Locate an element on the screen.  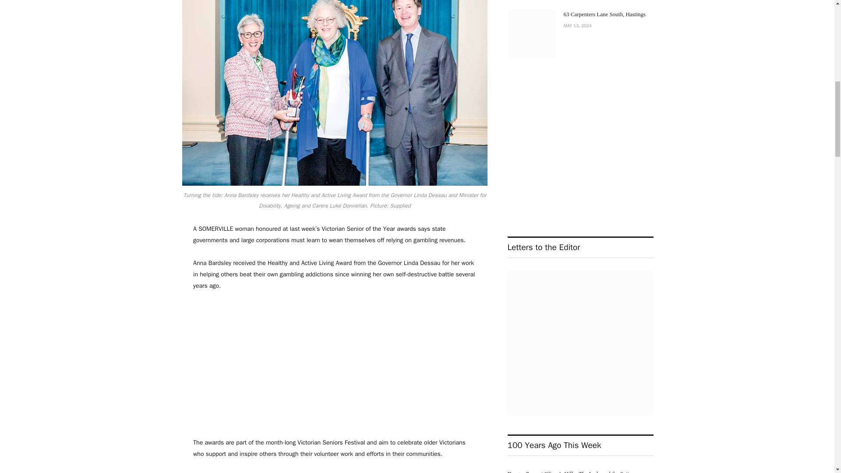
Advertisement is located at coordinates (335, 364).